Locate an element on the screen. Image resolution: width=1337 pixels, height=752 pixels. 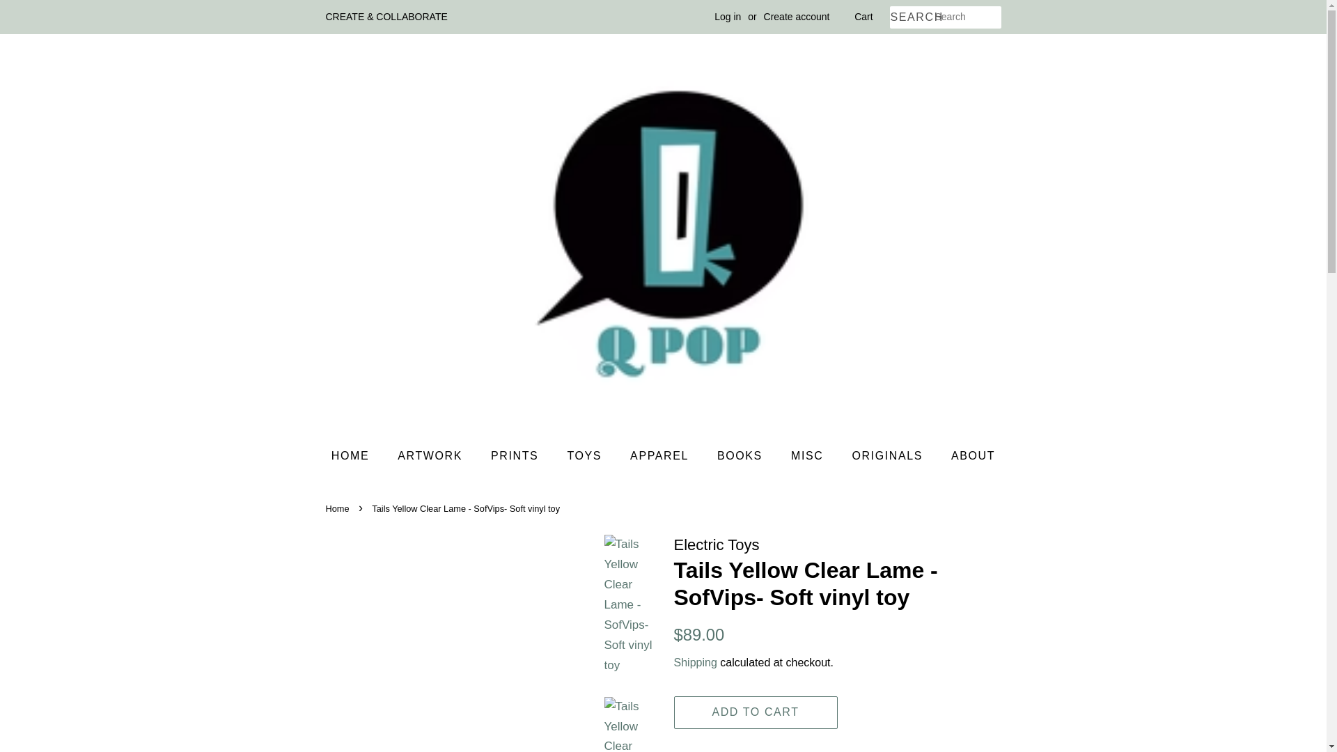
PRINTS is located at coordinates (515, 455).